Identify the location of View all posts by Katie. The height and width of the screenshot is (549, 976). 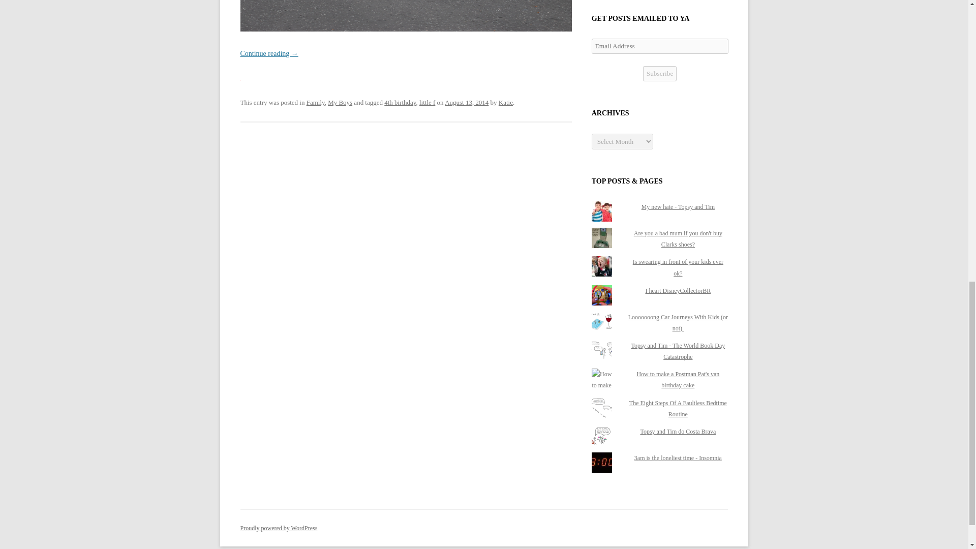
(506, 103).